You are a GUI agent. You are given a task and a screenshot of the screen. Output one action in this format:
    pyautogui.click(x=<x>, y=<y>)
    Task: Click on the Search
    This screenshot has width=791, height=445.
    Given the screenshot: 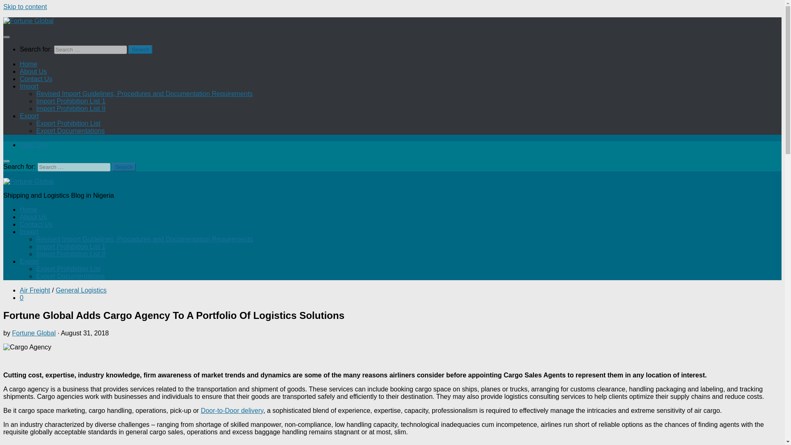 What is the action you would take?
    pyautogui.click(x=124, y=167)
    